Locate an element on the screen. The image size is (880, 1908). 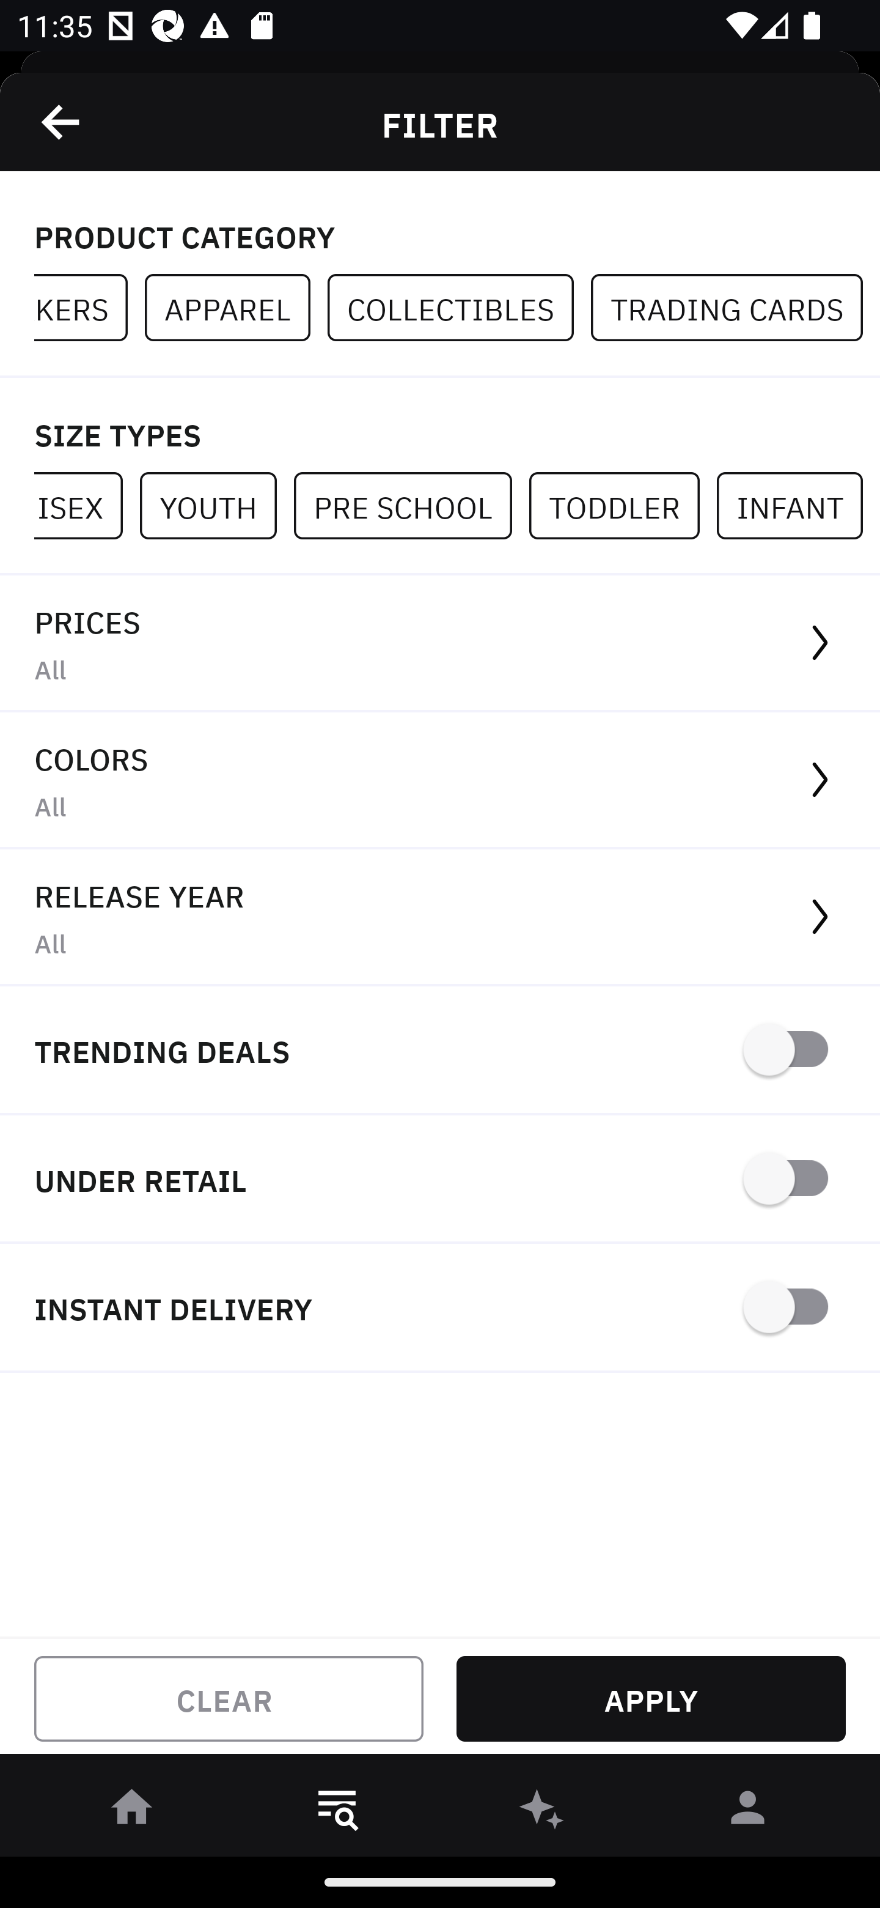
APPAREL is located at coordinates (236, 308).